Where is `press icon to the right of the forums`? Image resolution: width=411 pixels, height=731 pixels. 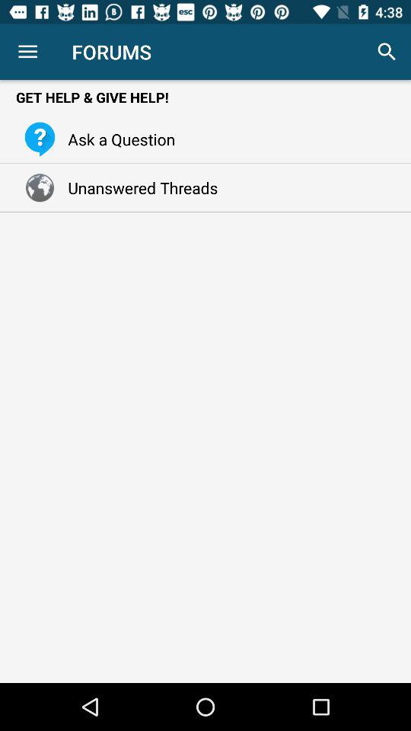
press icon to the right of the forums is located at coordinates (387, 52).